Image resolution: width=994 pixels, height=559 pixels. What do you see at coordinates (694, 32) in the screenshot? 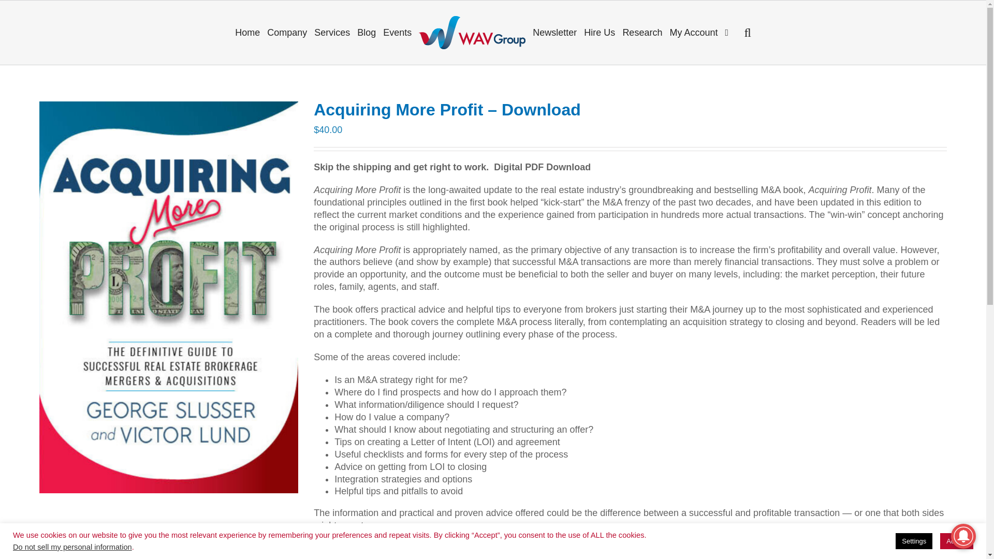
I see `My Account` at bounding box center [694, 32].